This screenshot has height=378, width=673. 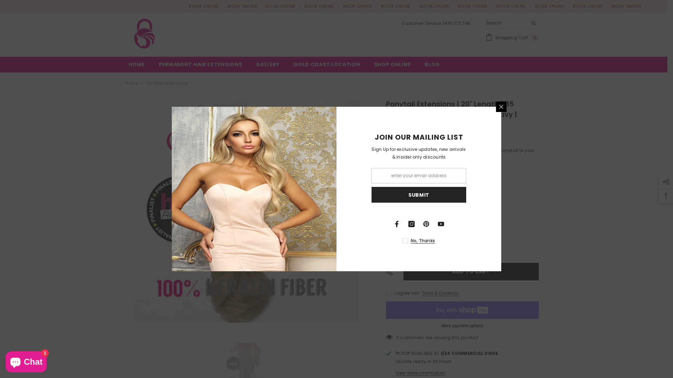 What do you see at coordinates (393, 66) in the screenshot?
I see `SHOP ONLINE` at bounding box center [393, 66].